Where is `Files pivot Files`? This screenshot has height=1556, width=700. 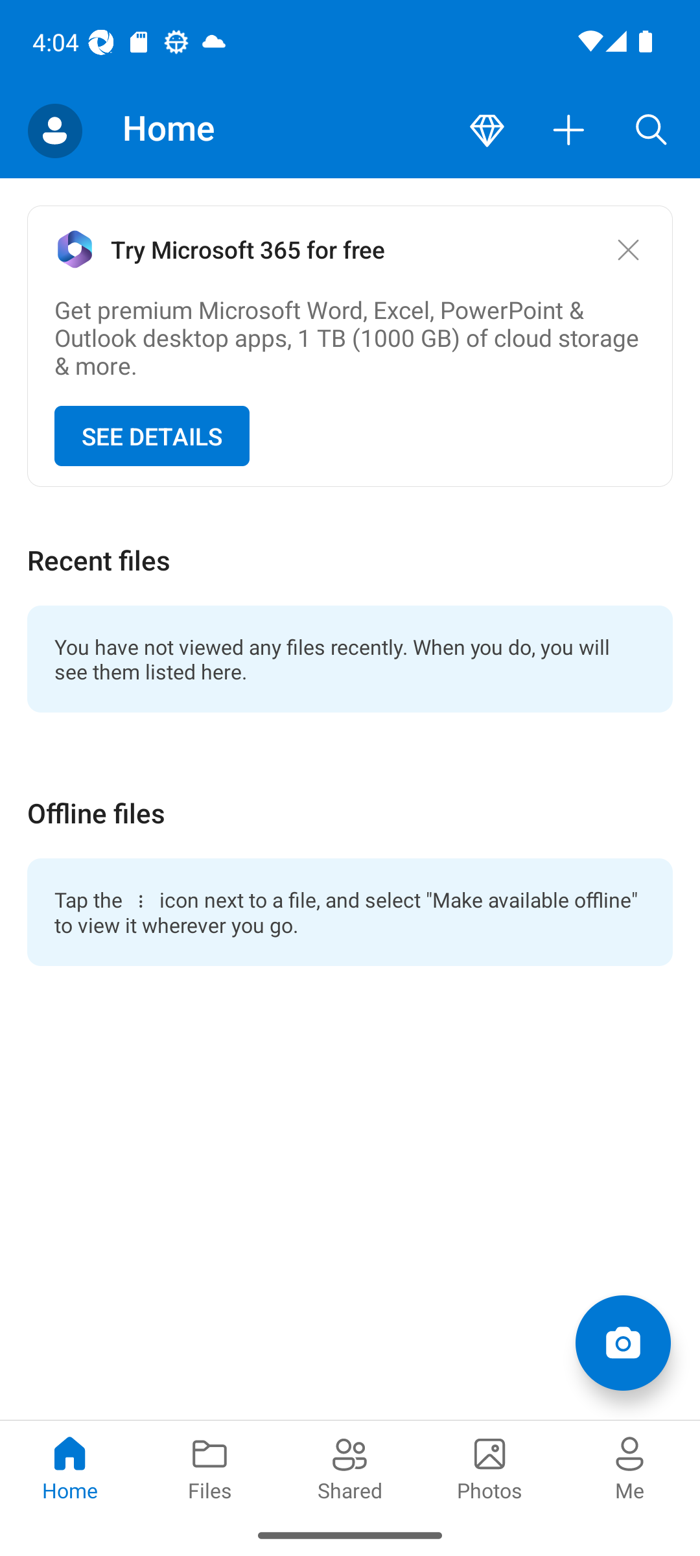
Files pivot Files is located at coordinates (210, 1467).